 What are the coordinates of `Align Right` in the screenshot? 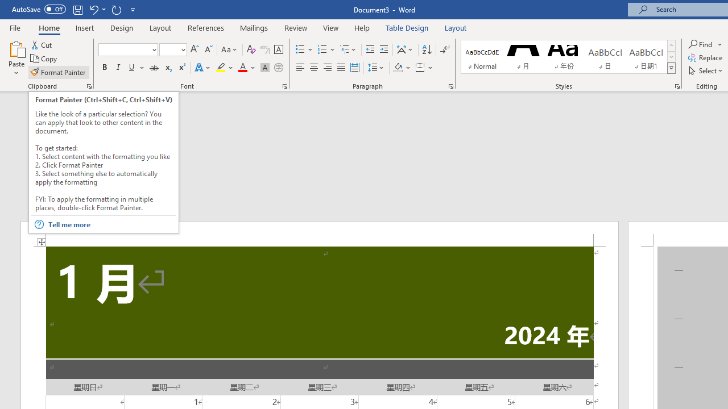 It's located at (328, 68).